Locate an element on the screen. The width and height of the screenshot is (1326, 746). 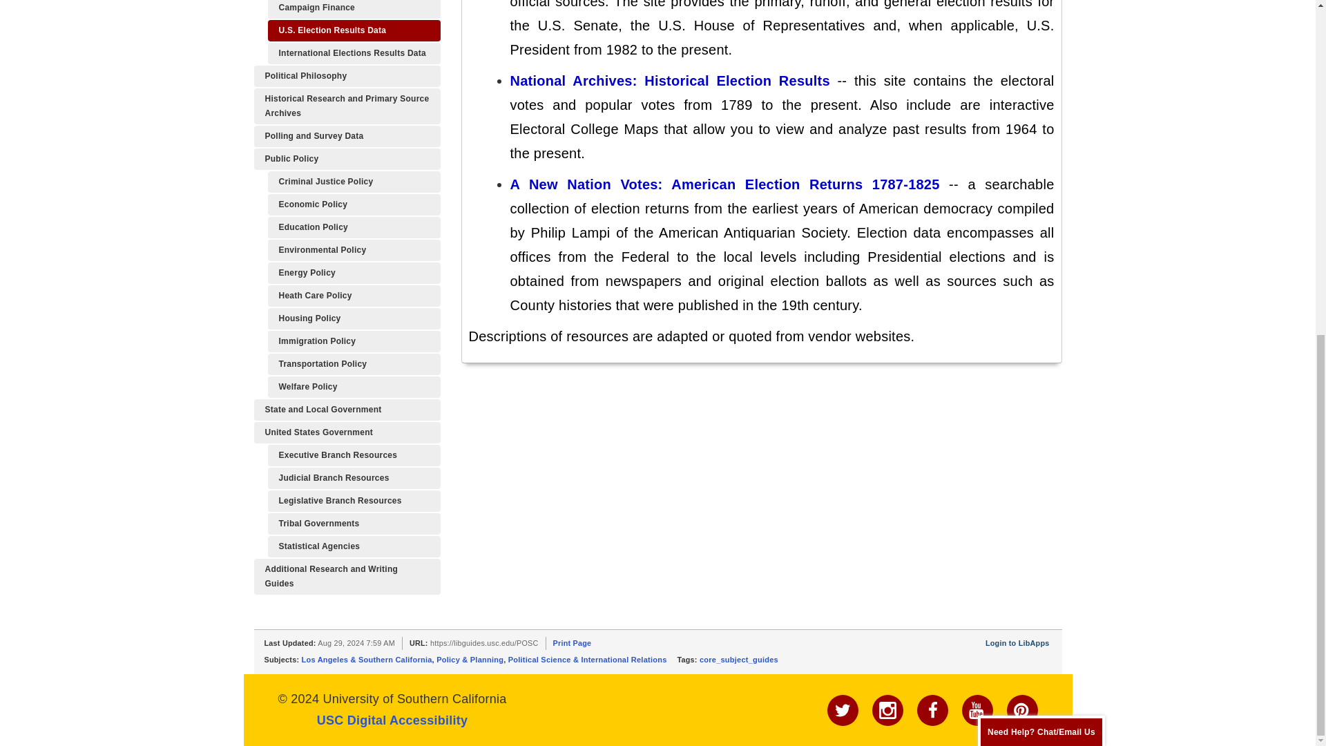
Political Philosophy is located at coordinates (347, 76).